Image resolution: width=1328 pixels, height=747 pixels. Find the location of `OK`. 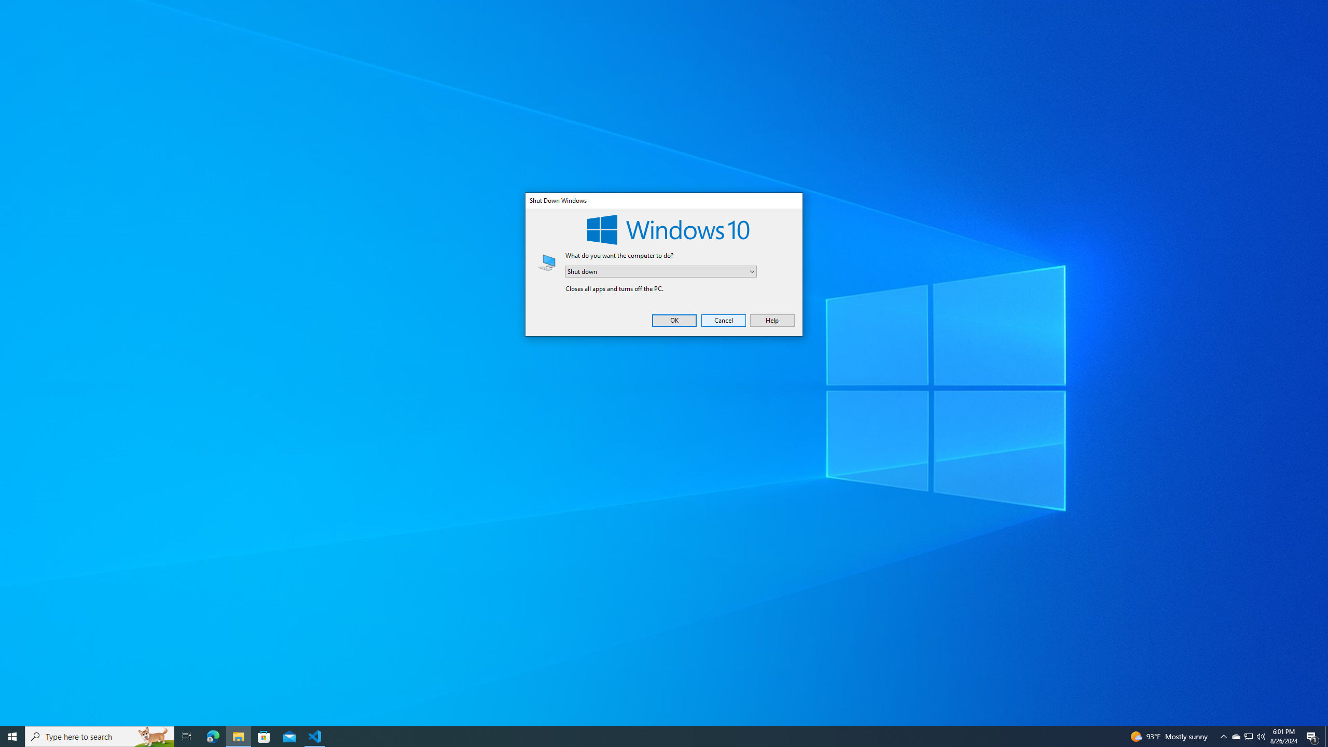

OK is located at coordinates (674, 320).